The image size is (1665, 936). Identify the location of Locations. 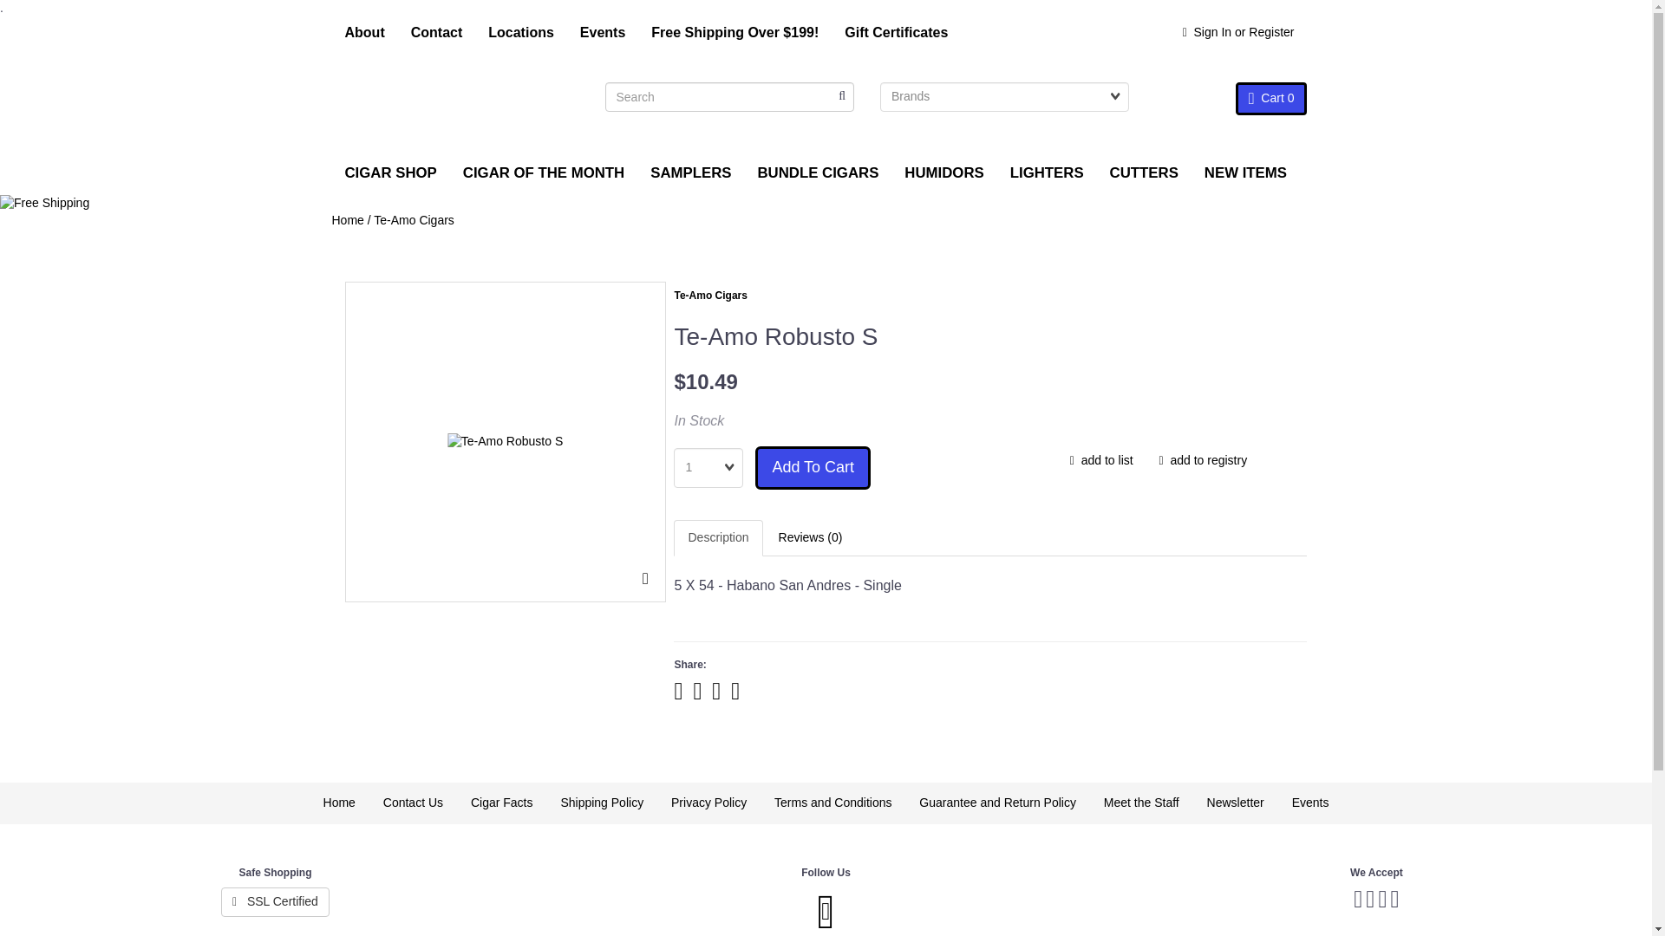
(520, 33).